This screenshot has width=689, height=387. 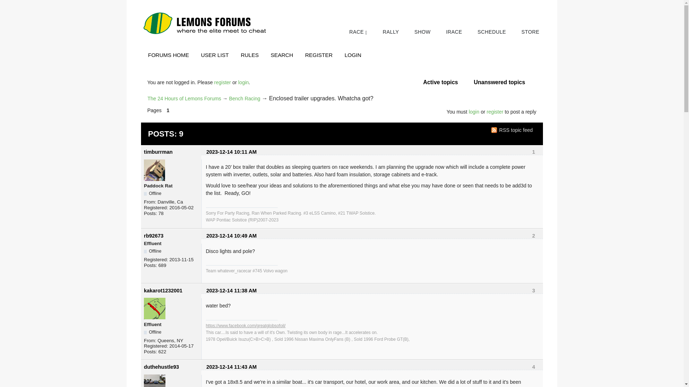 I want to click on USER LIST, so click(x=215, y=55).